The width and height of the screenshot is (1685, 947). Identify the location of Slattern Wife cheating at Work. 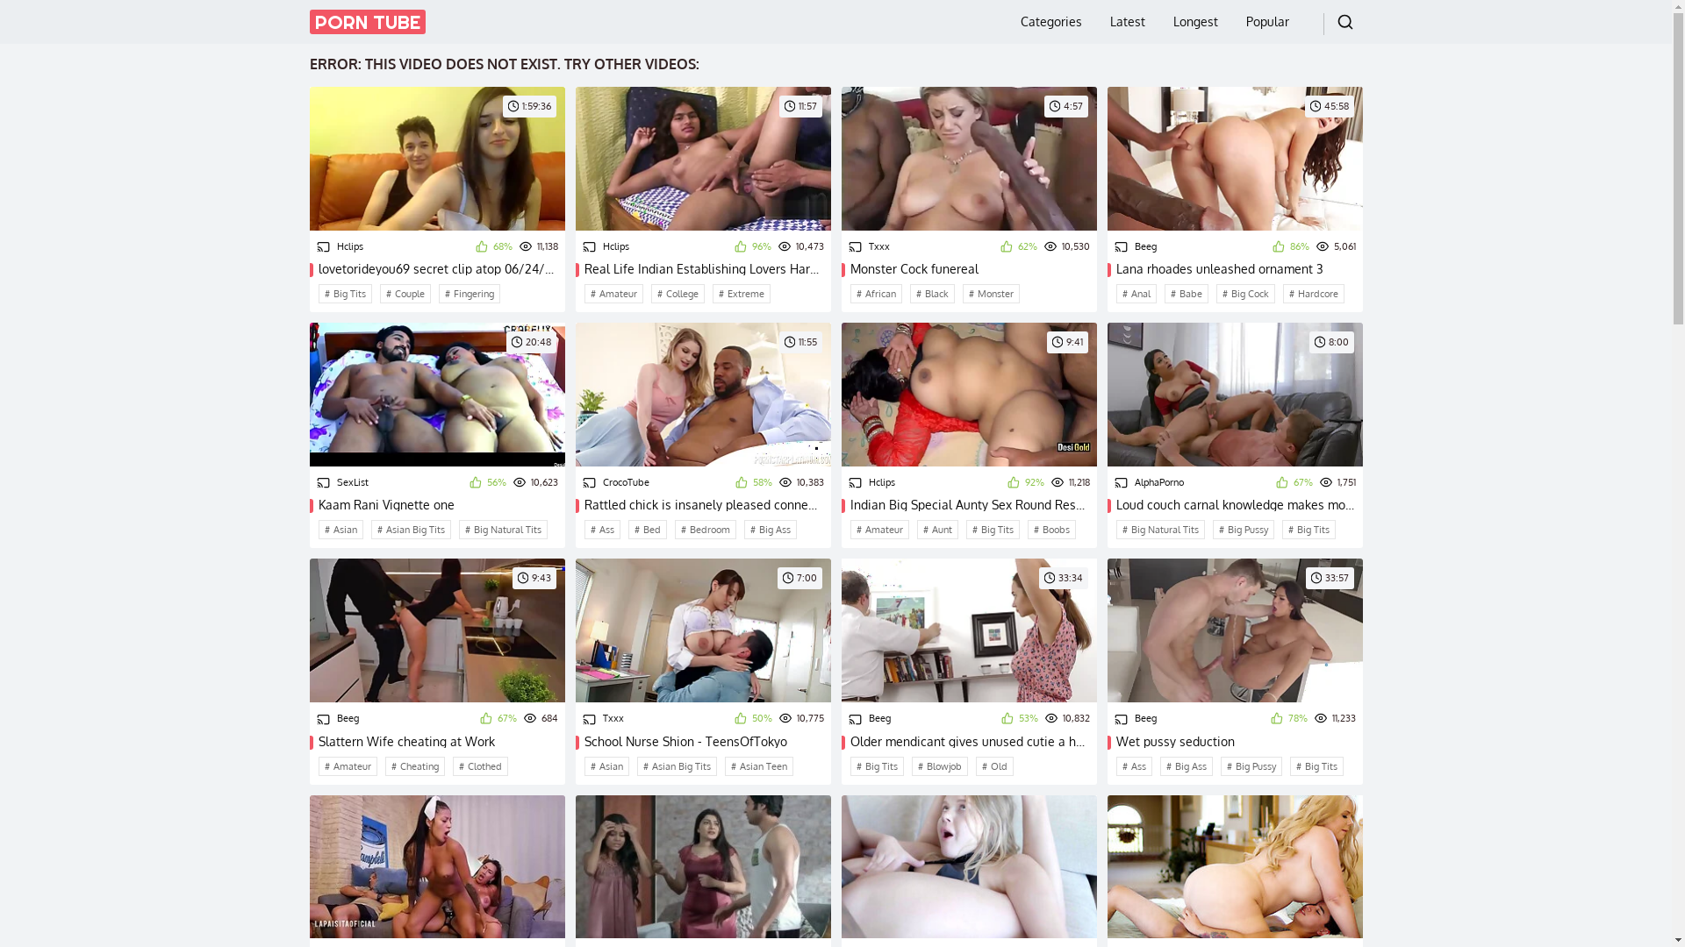
(437, 742).